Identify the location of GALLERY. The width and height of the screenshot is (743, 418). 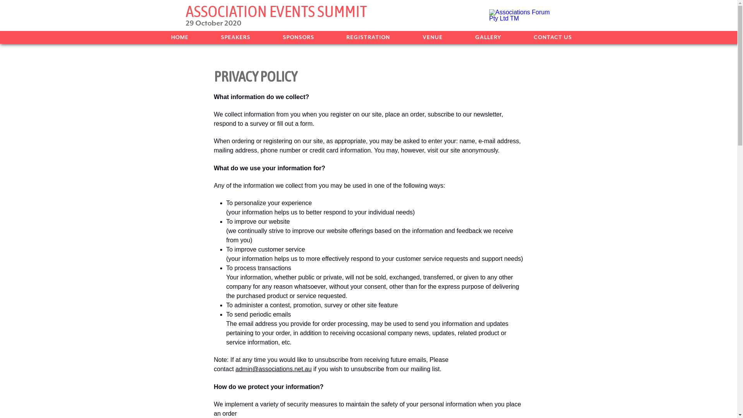
(488, 37).